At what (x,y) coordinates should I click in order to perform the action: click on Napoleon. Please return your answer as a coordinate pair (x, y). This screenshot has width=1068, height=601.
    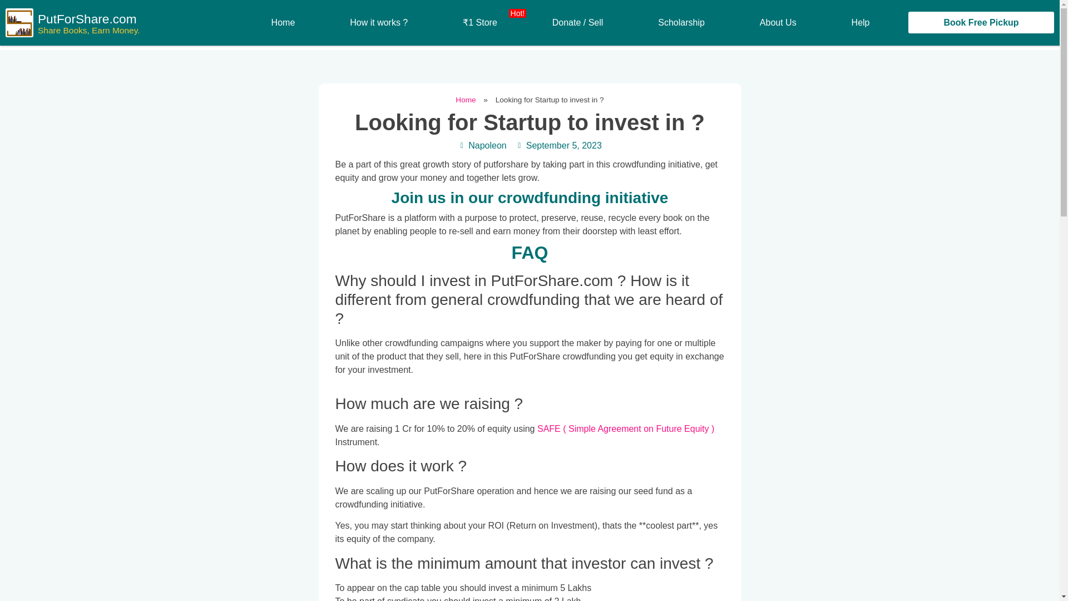
    Looking at the image, I should click on (482, 146).